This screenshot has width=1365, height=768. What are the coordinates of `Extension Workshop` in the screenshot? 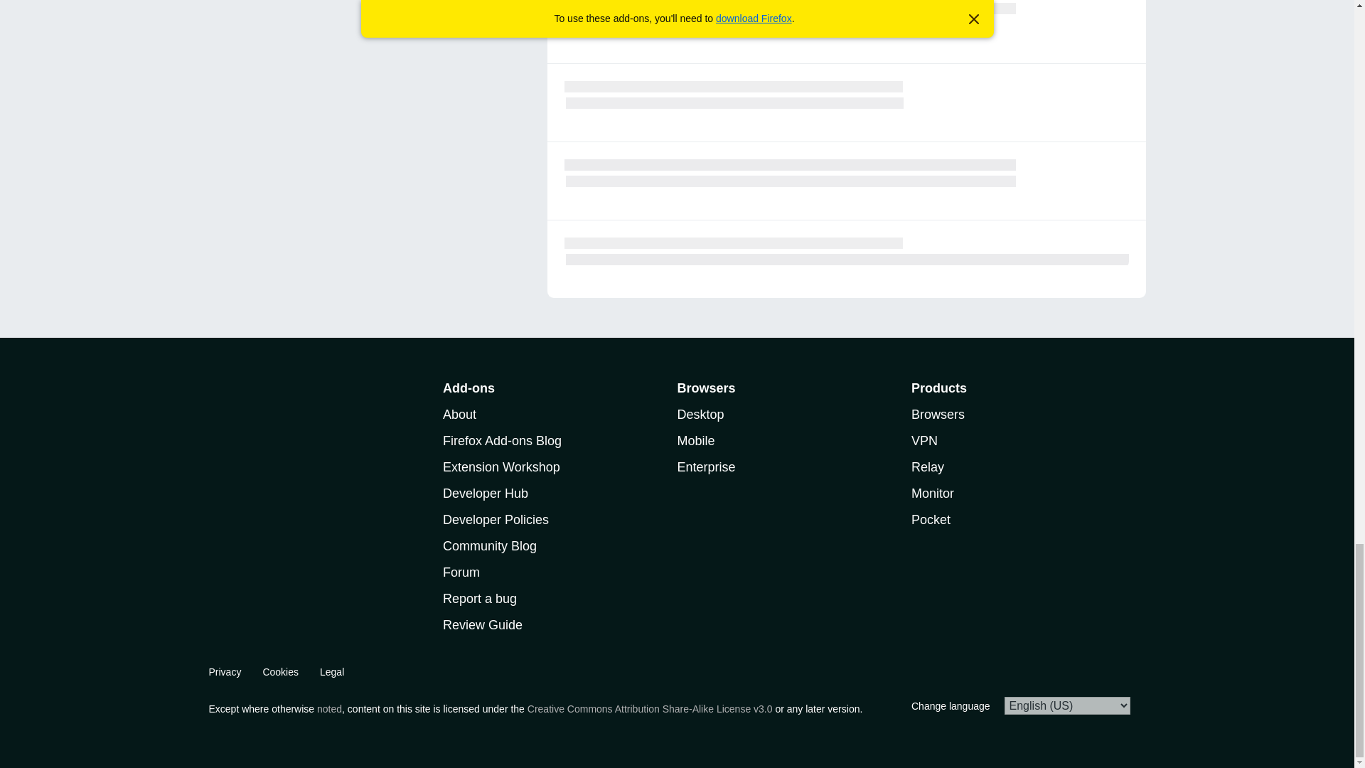 It's located at (500, 466).